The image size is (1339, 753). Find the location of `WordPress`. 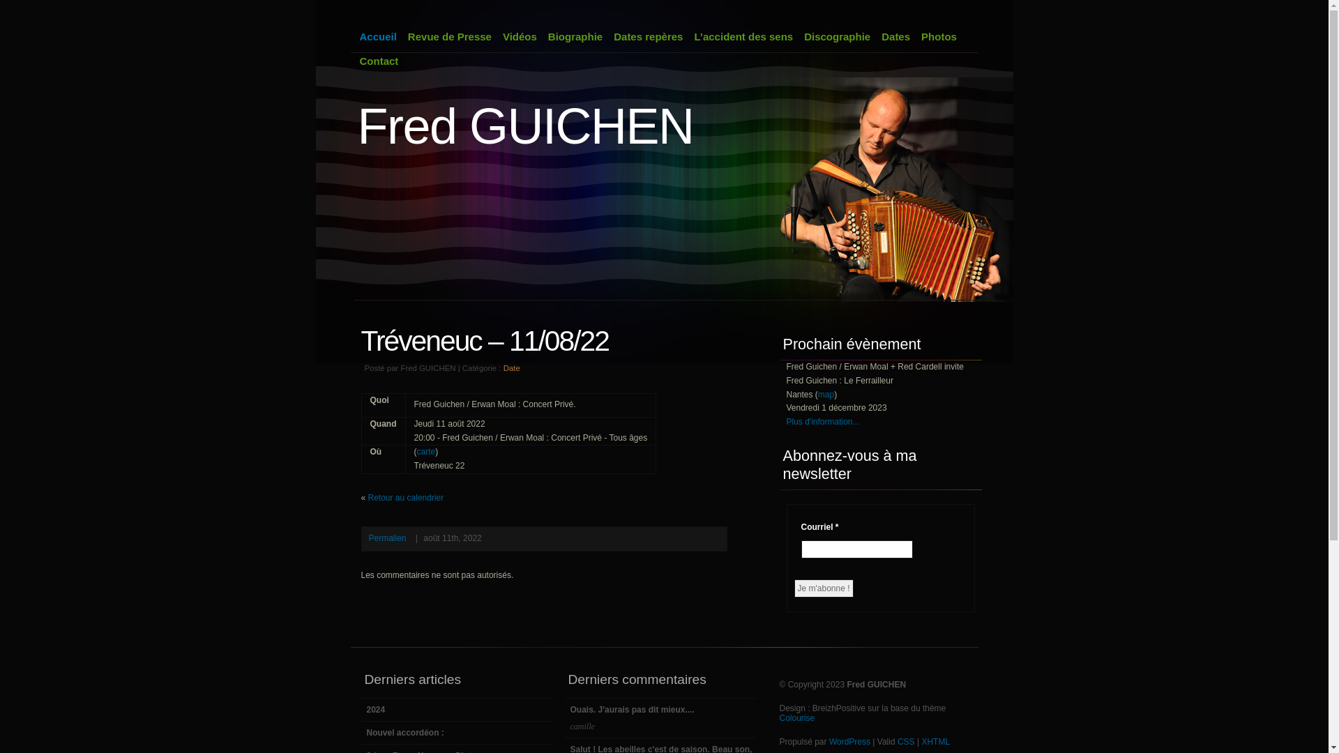

WordPress is located at coordinates (849, 742).